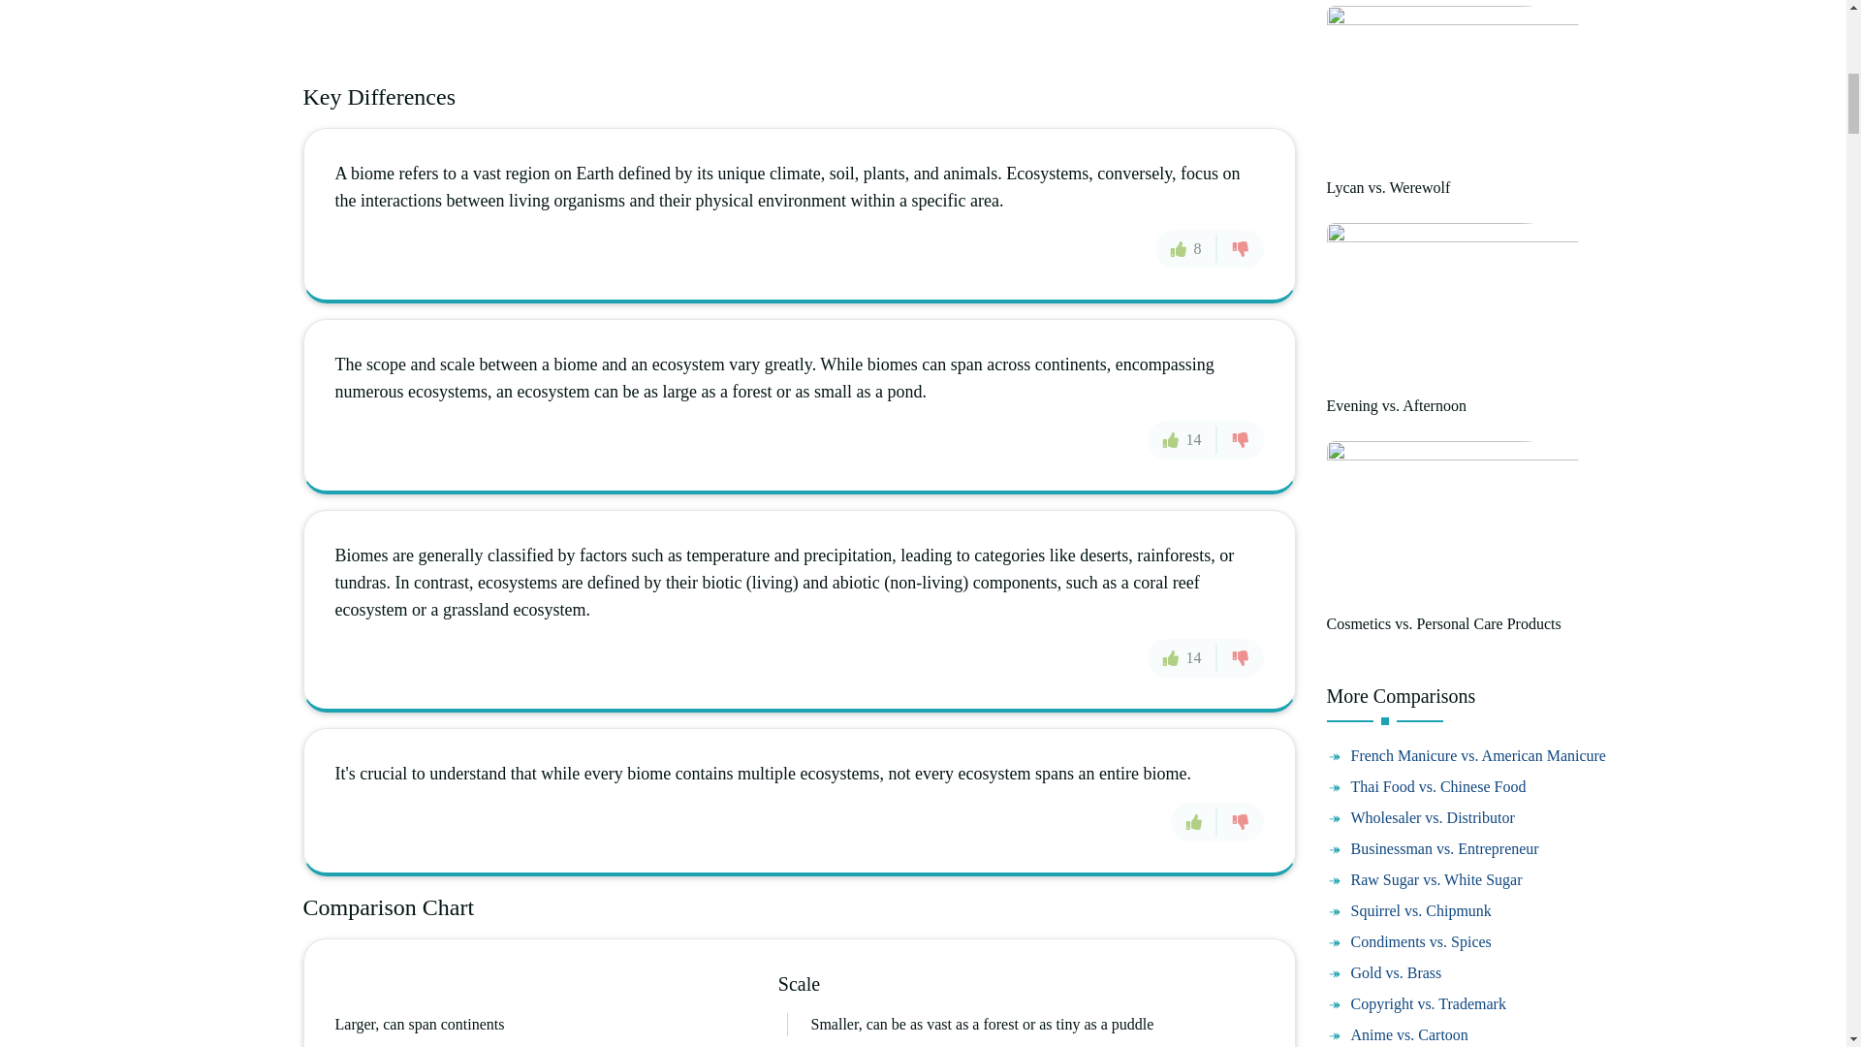  I want to click on 14, so click(1183, 440).